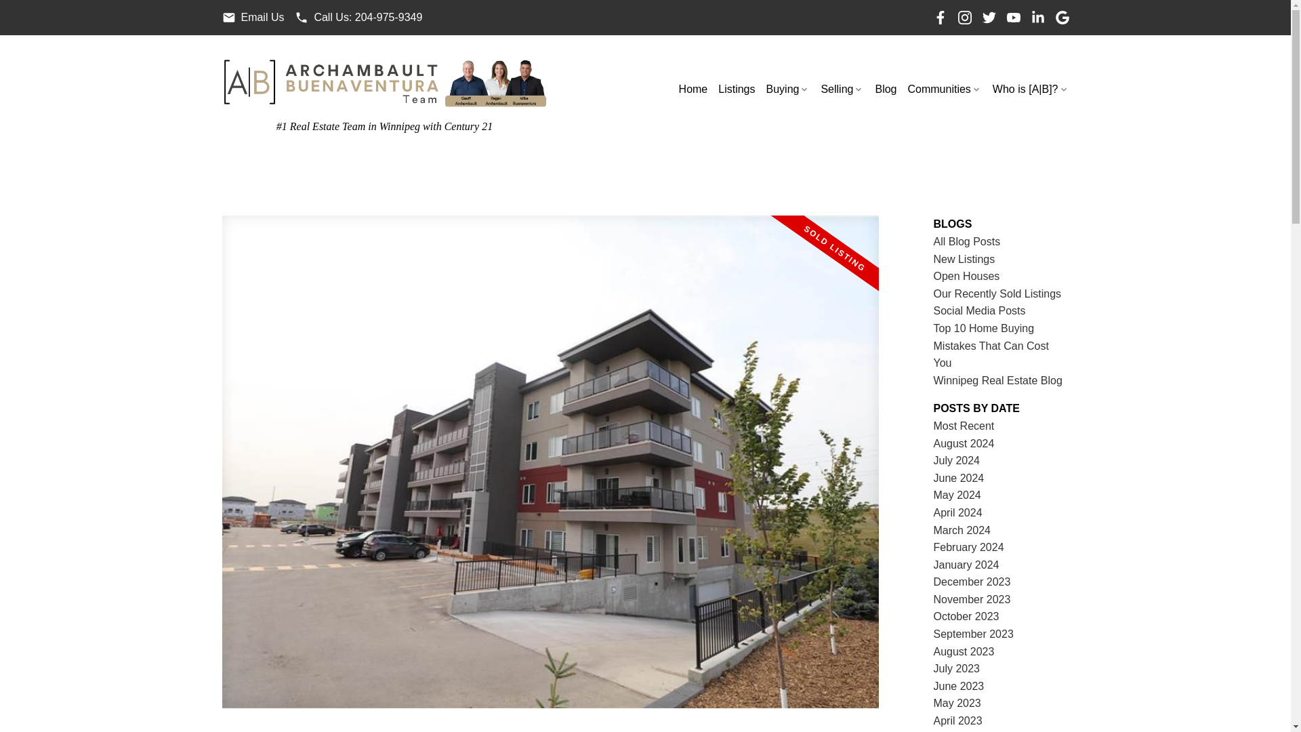 This screenshot has width=1301, height=732. I want to click on Winnipeg Real Estate Blog, so click(998, 380).